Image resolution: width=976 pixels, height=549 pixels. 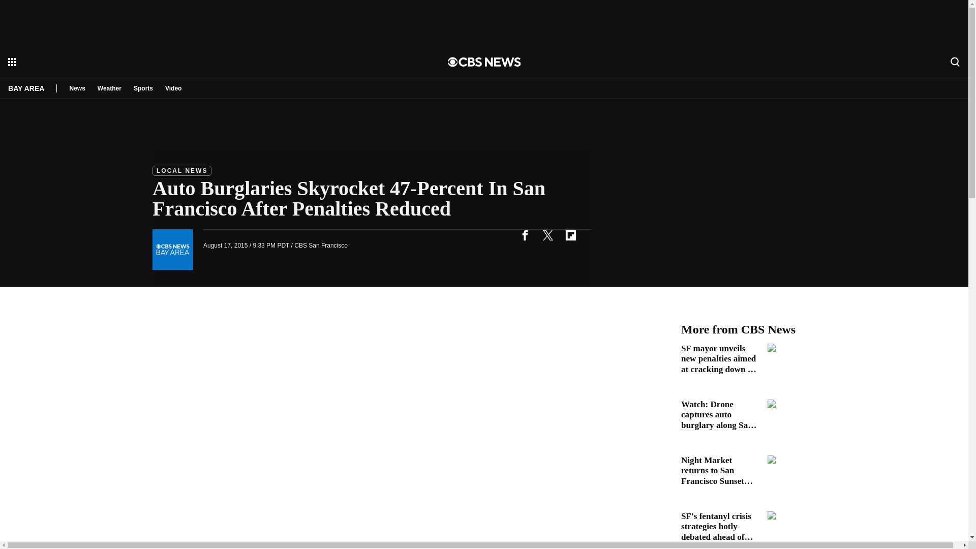 What do you see at coordinates (525, 235) in the screenshot?
I see `facebook` at bounding box center [525, 235].